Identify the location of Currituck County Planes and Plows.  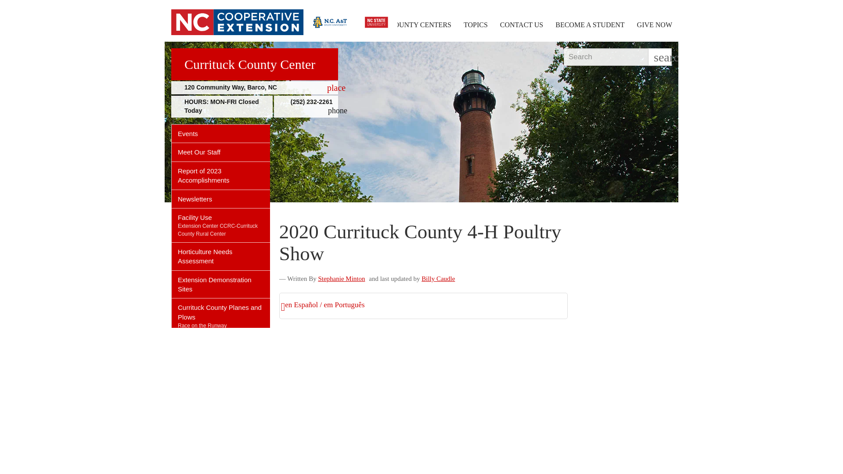
(220, 310).